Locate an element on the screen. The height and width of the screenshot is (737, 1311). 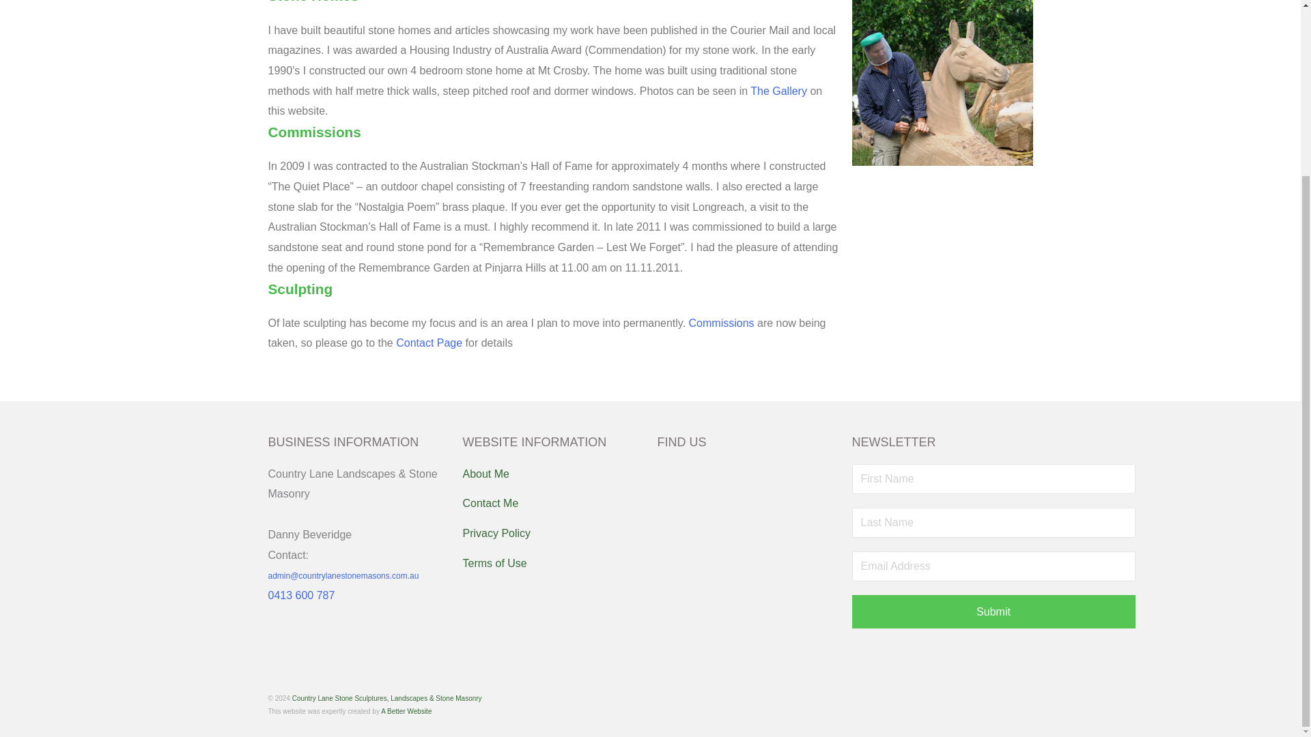
Commissions is located at coordinates (722, 323).